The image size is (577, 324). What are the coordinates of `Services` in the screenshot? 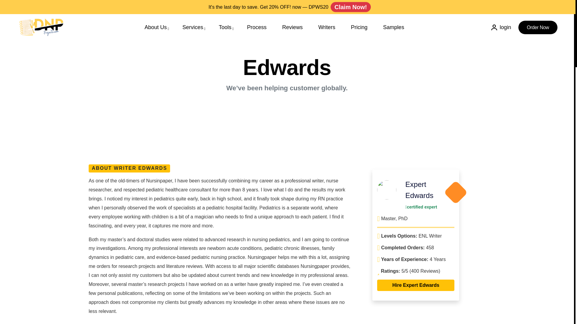 It's located at (192, 27).